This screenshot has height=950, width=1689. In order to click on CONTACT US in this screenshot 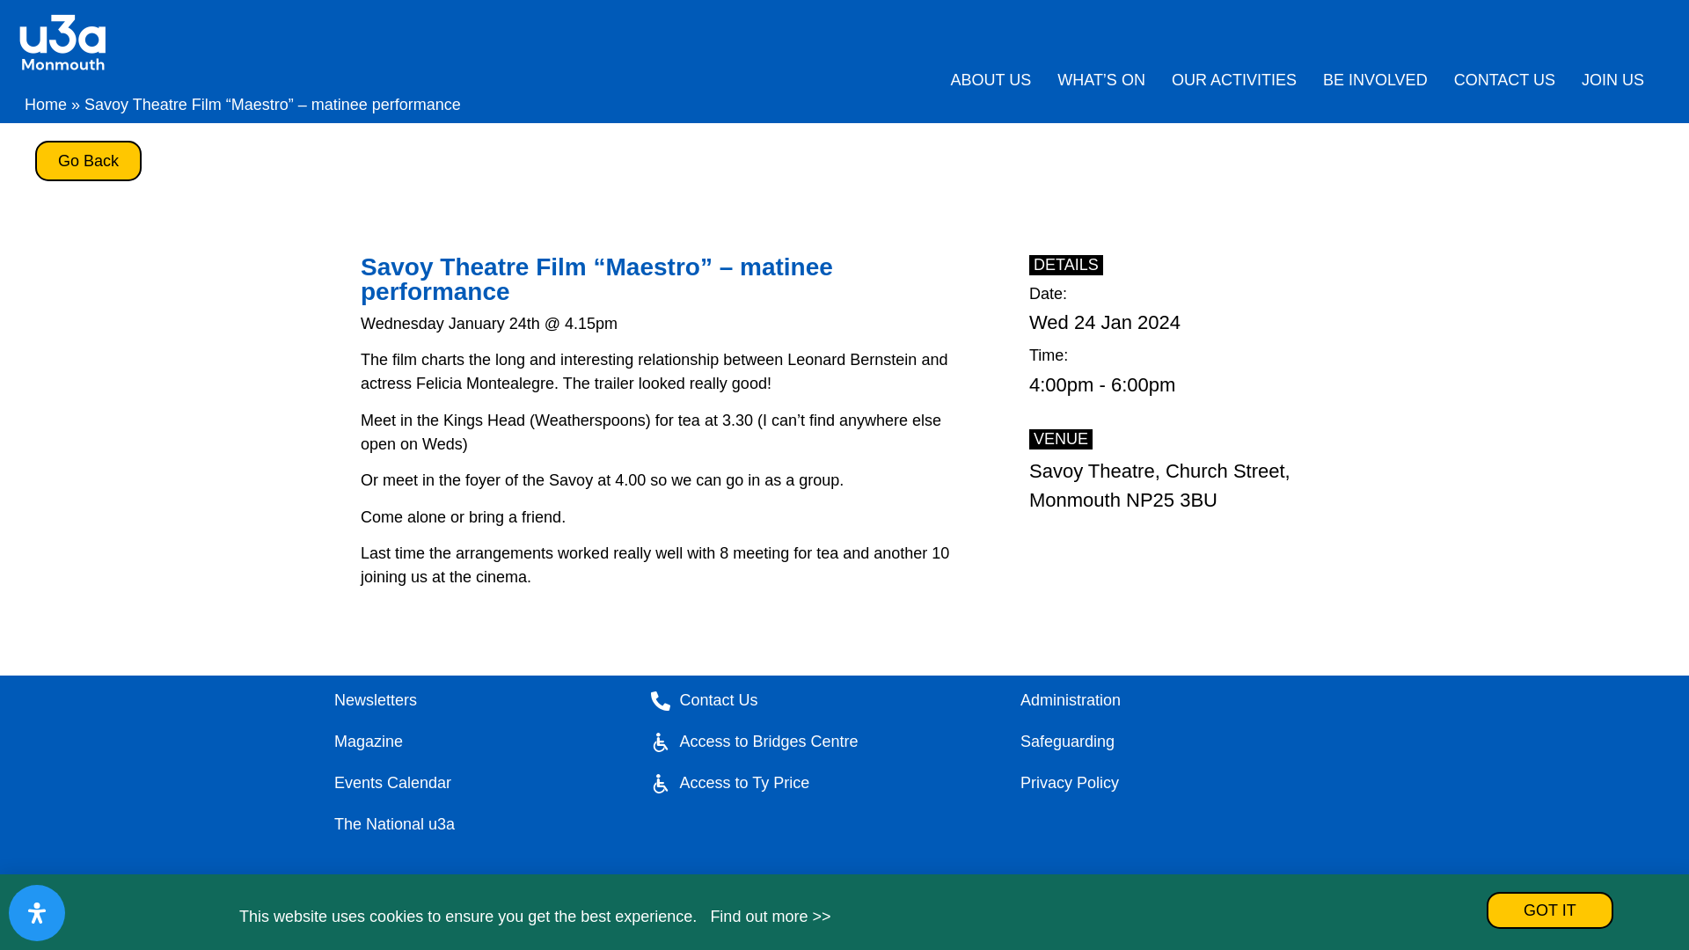, I will do `click(1504, 80)`.